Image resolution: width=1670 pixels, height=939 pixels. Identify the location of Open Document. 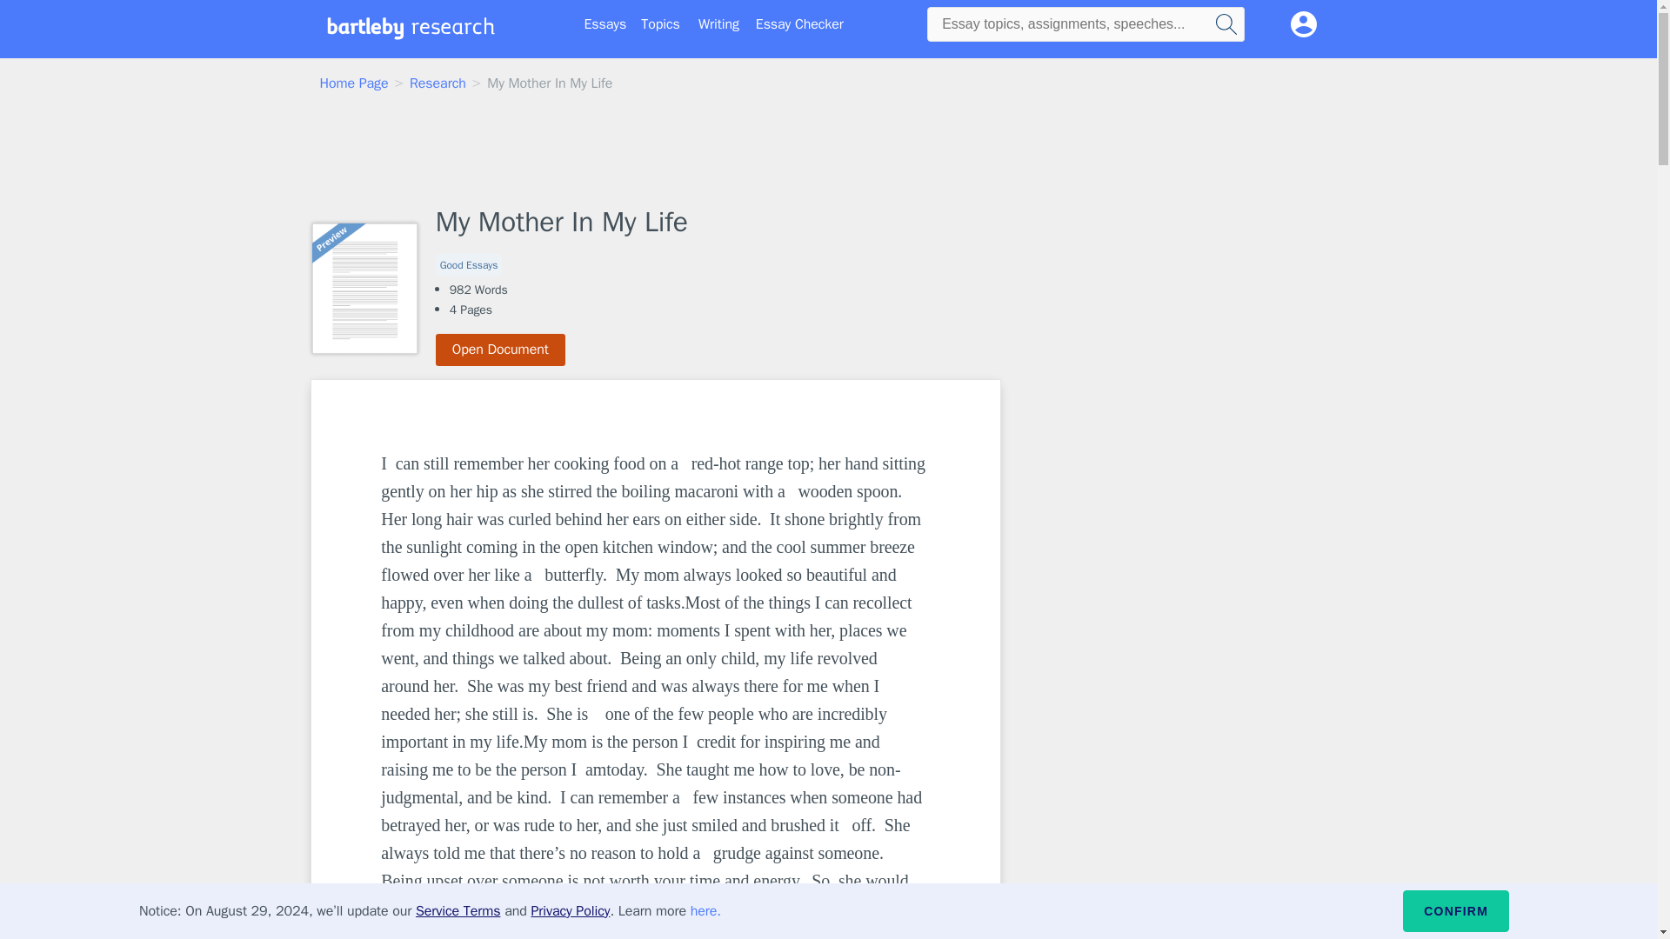
(501, 350).